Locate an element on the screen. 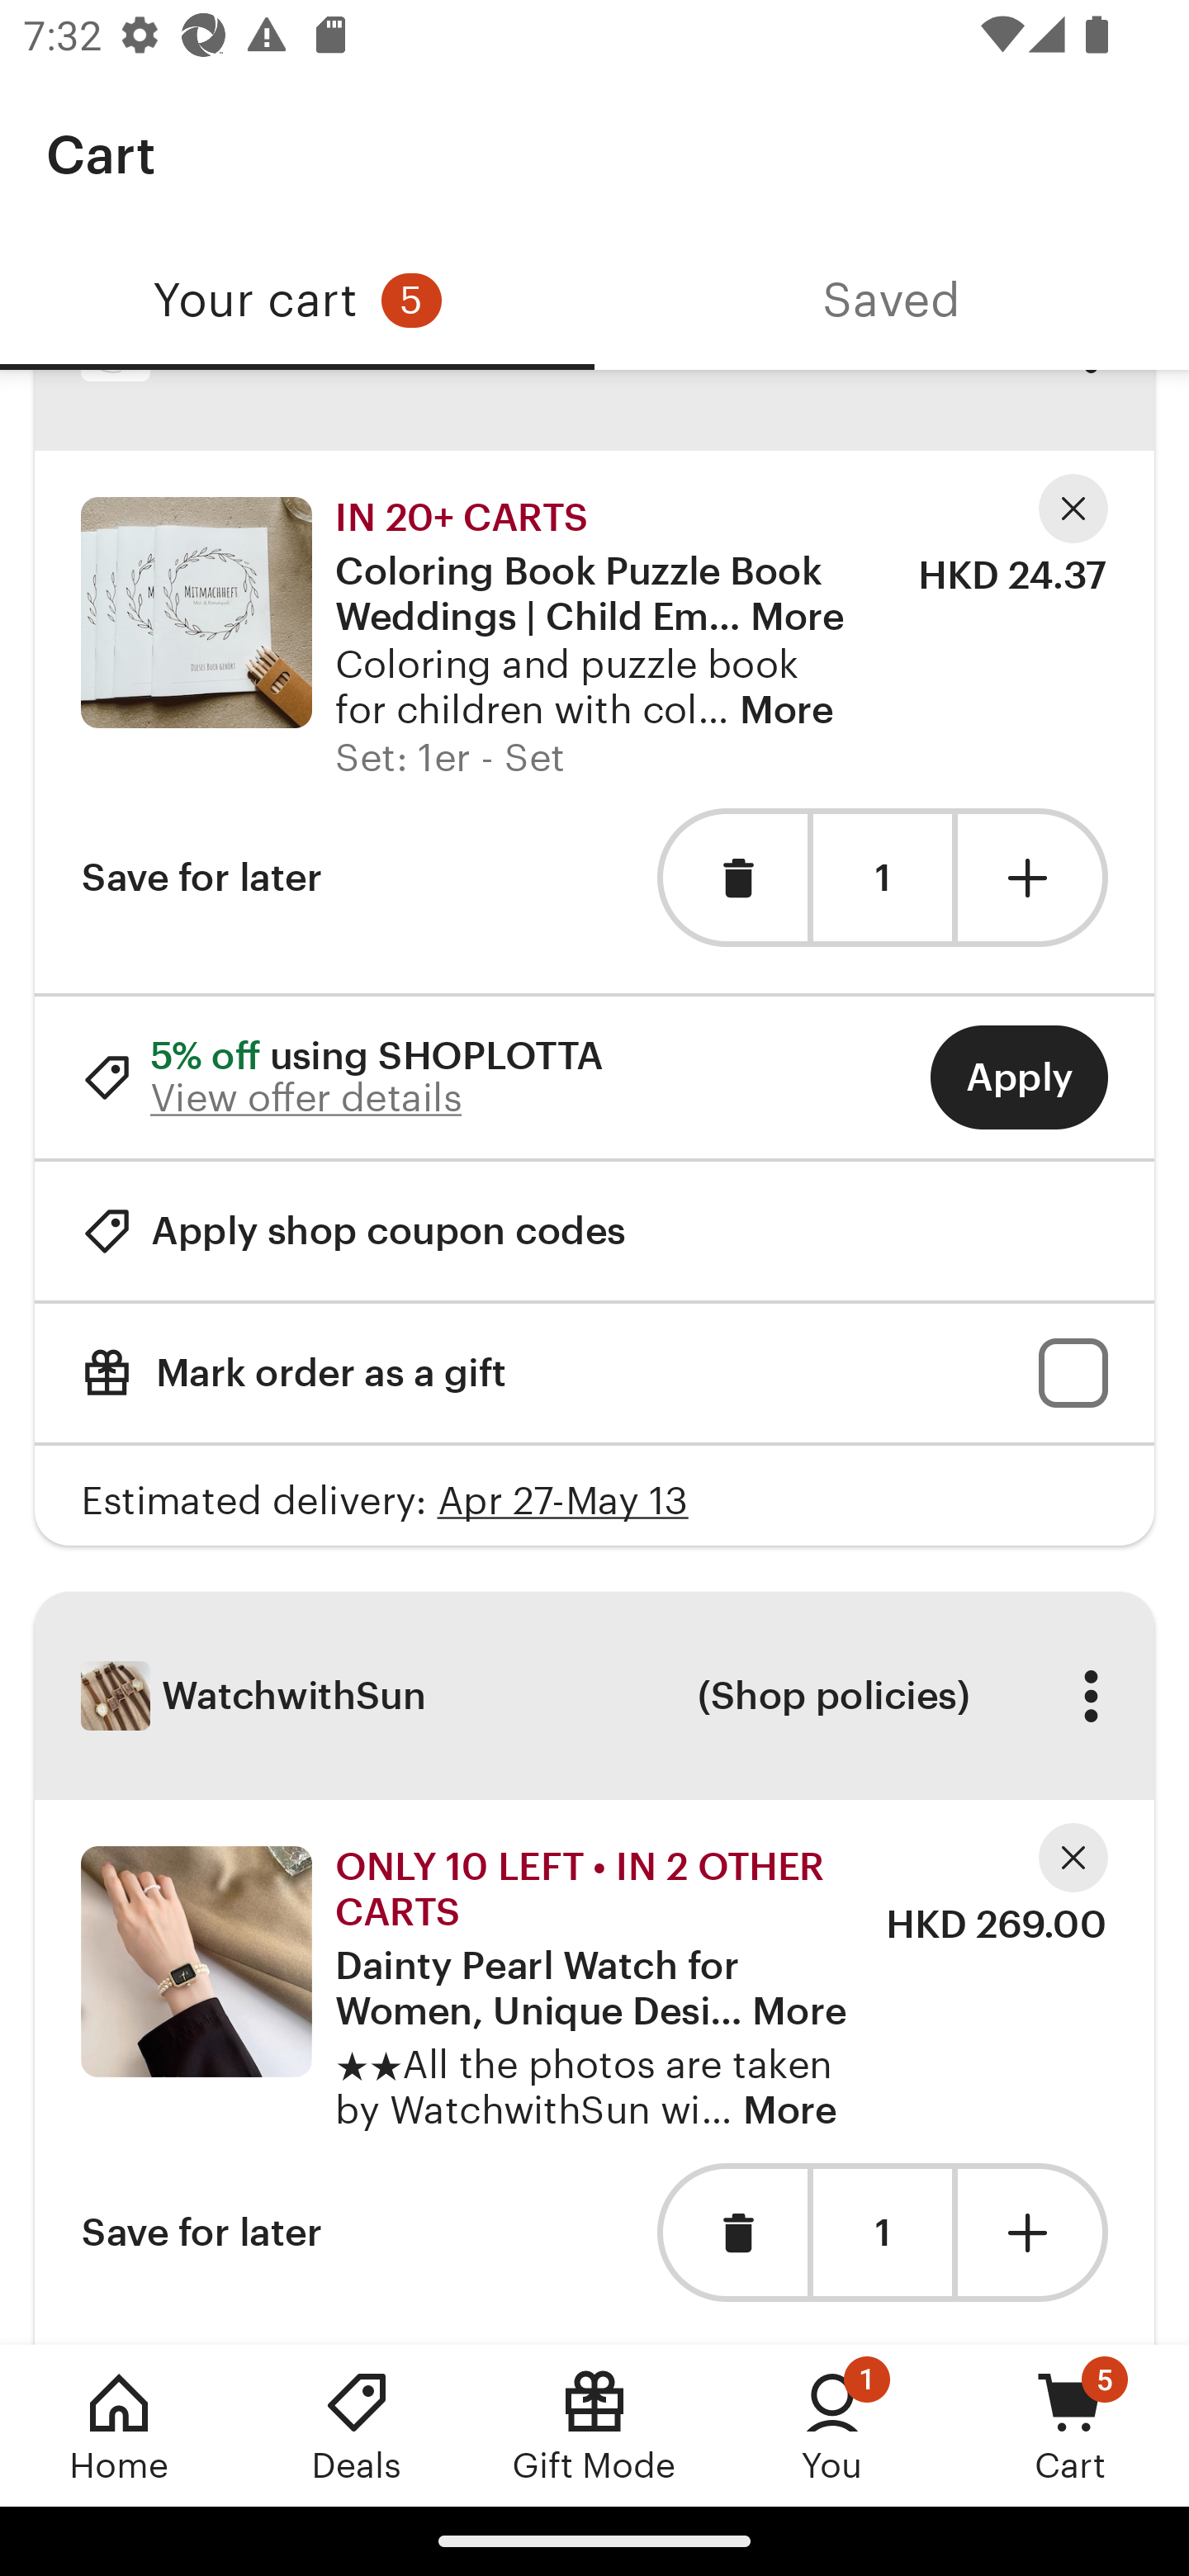  Deals is located at coordinates (357, 2425).